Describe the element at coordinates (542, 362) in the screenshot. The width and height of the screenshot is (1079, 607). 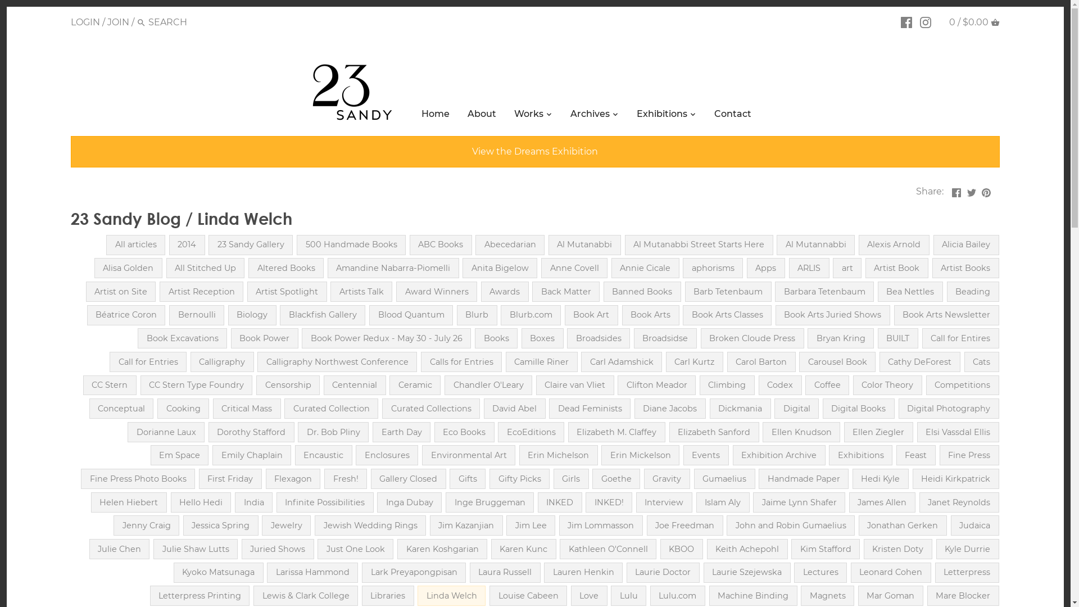
I see `Camille Riner` at that location.